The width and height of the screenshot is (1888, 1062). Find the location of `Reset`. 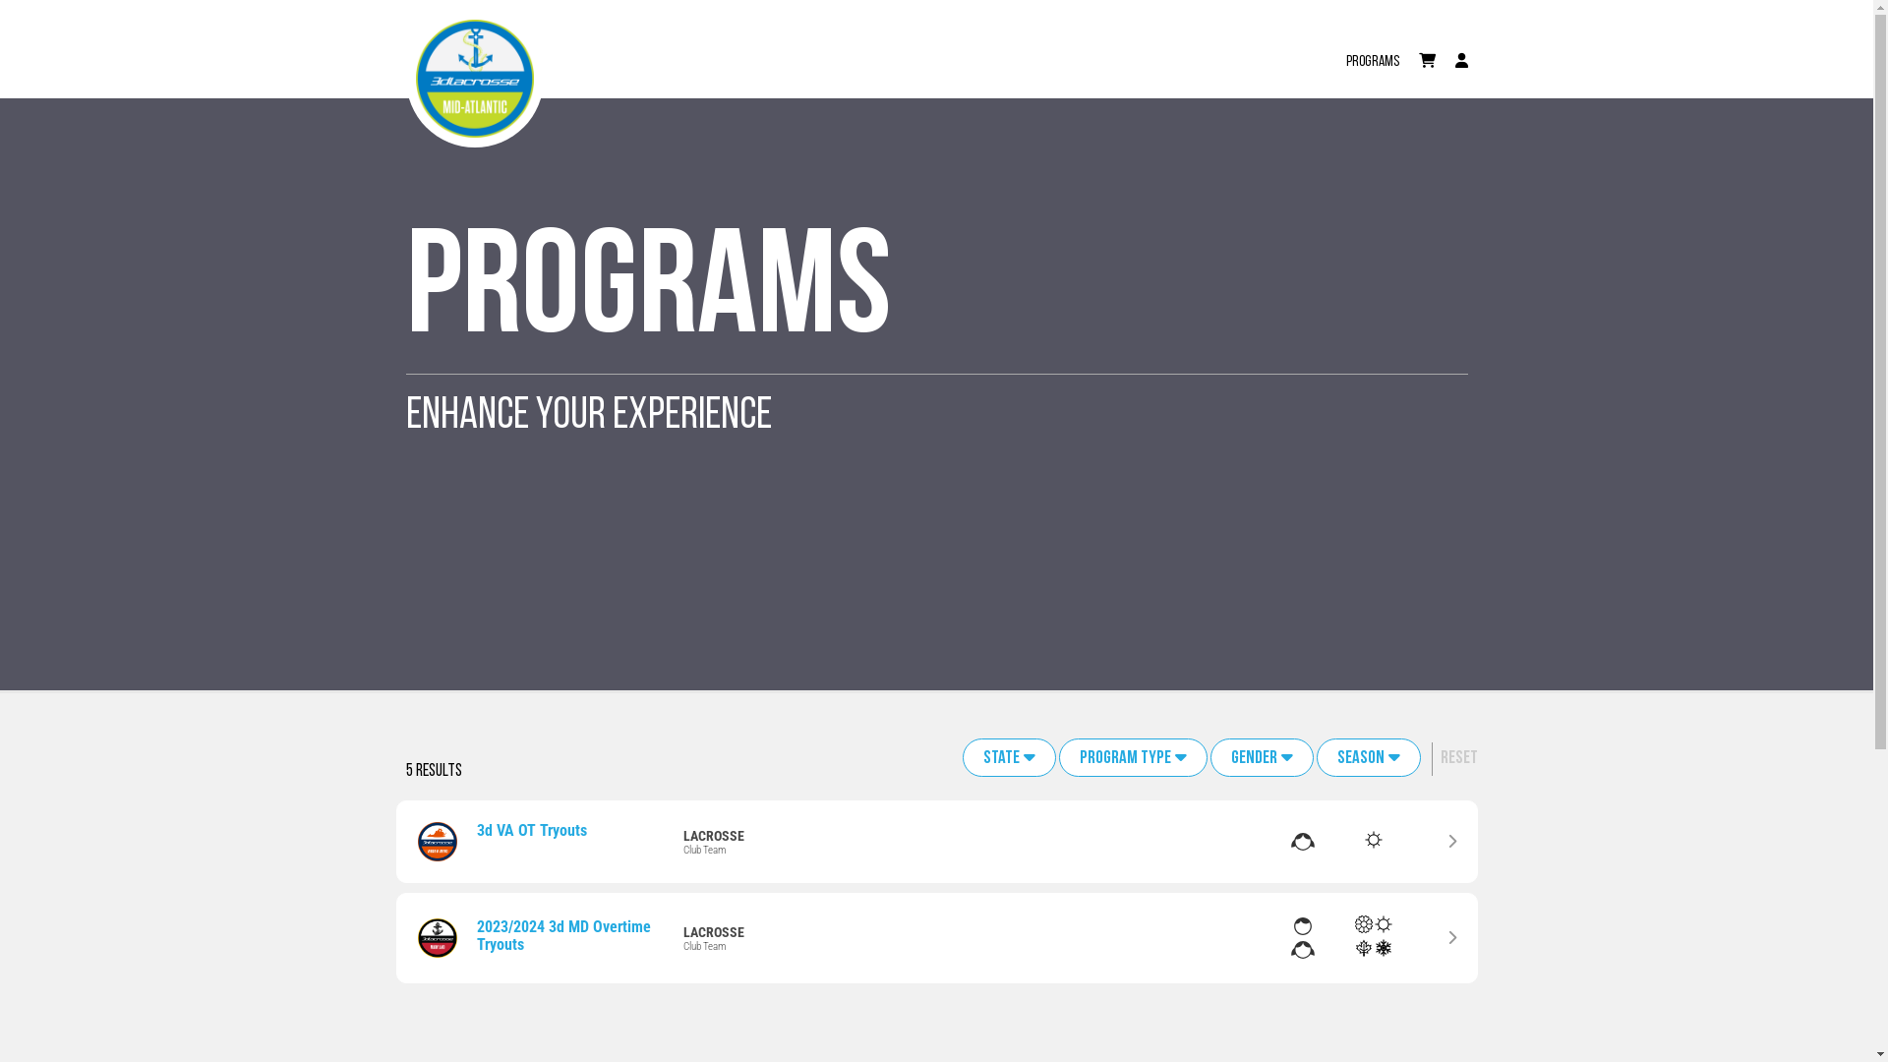

Reset is located at coordinates (1455, 759).